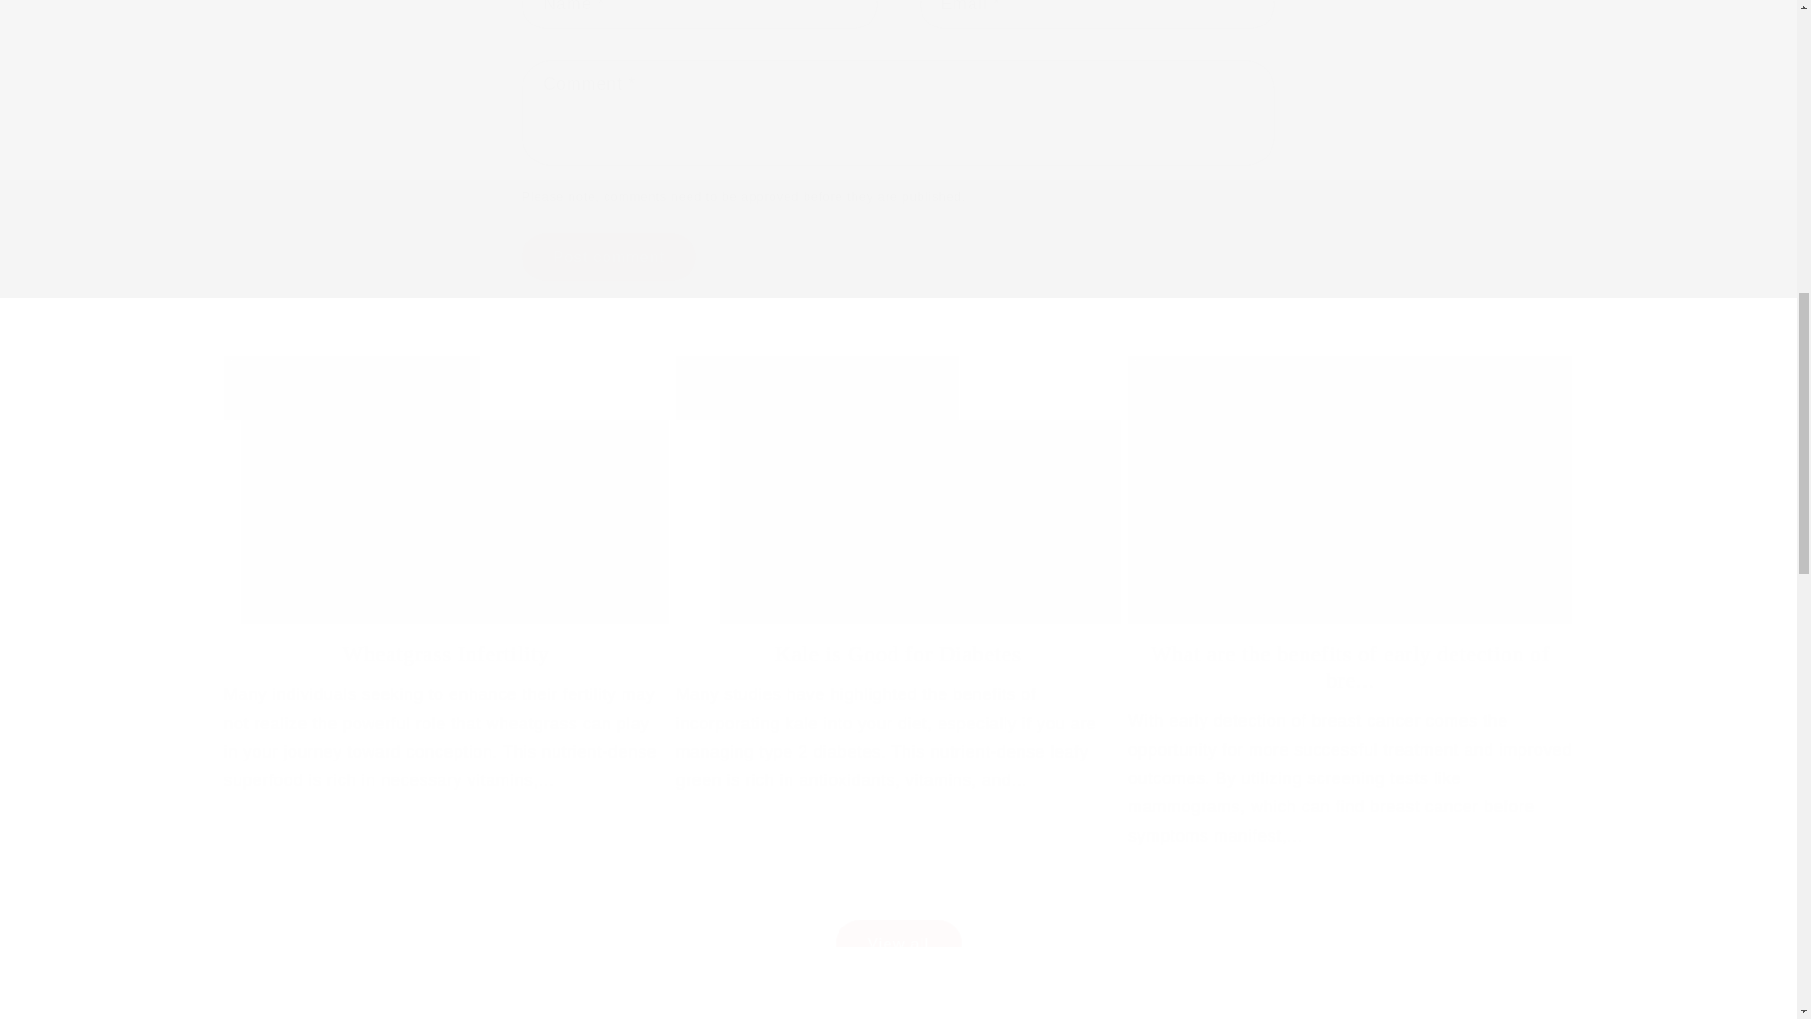 The width and height of the screenshot is (1811, 1019). I want to click on View all, so click(899, 919).